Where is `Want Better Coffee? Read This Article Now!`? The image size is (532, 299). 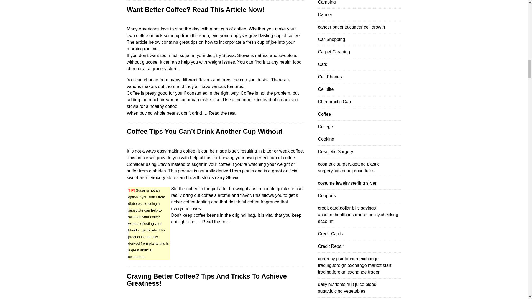 Want Better Coffee? Read This Article Now! is located at coordinates (196, 9).